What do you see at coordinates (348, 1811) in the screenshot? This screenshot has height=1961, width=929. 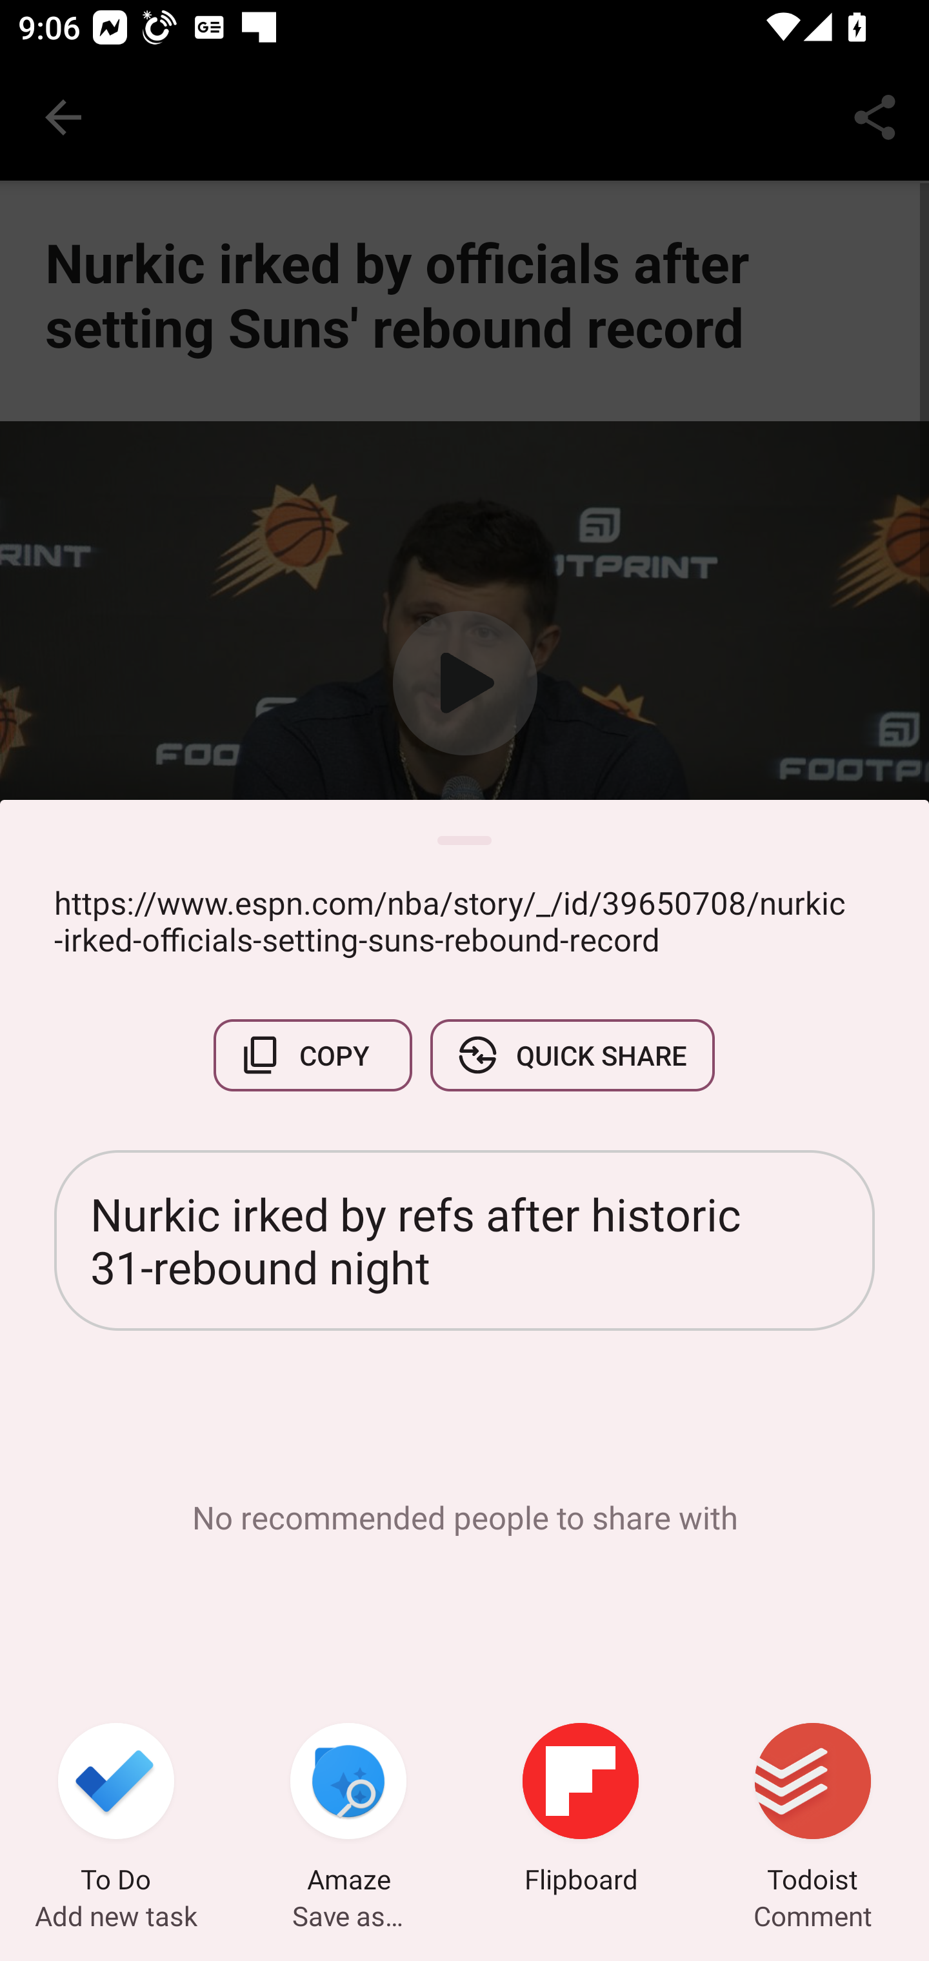 I see `Amaze Save as…` at bounding box center [348, 1811].